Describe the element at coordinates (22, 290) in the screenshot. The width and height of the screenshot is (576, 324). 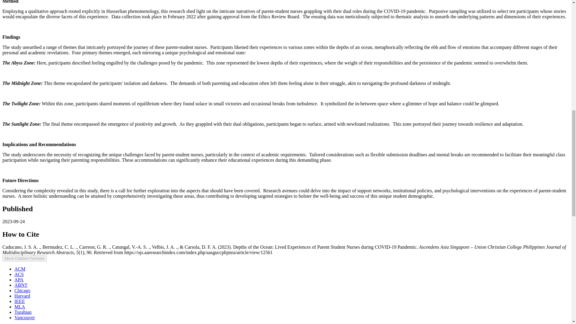
I see `Chicago` at that location.